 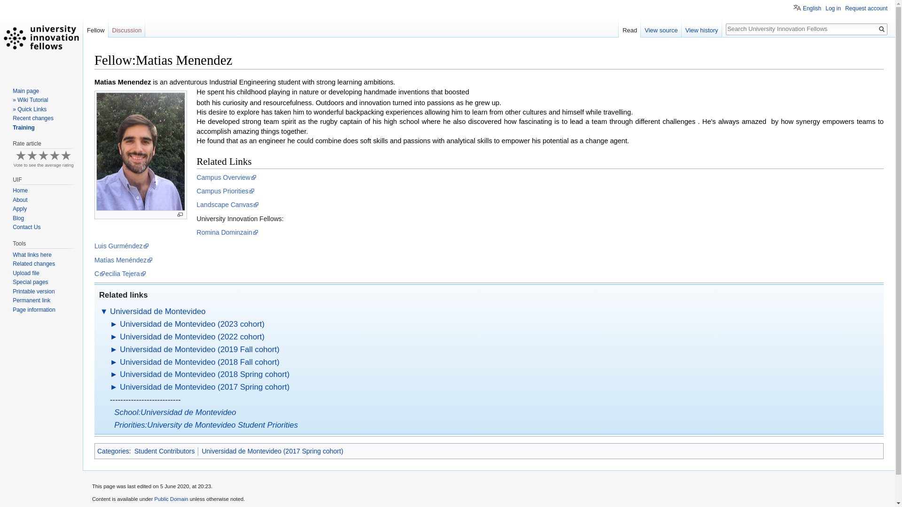 I want to click on Go, so click(x=881, y=29).